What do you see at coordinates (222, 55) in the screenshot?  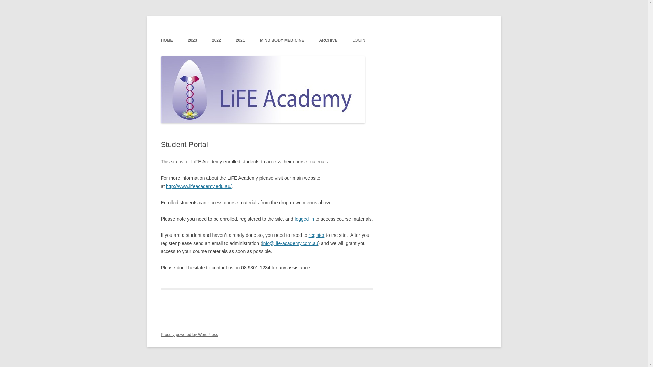 I see `2023 CERT IV IN MENTAL HEALTH` at bounding box center [222, 55].